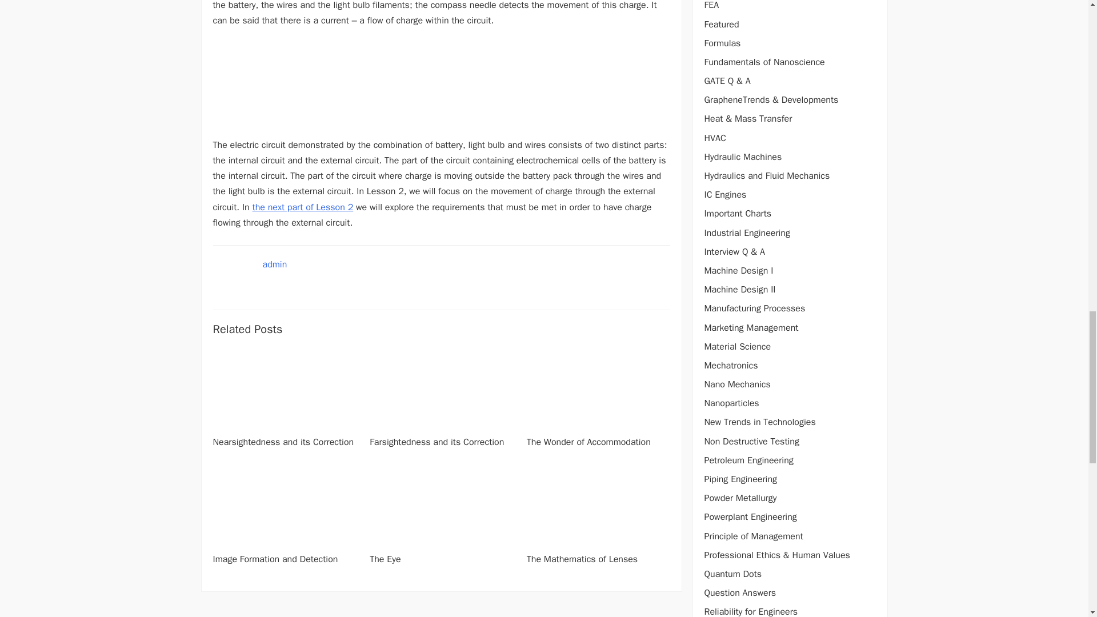 This screenshot has height=617, width=1097. I want to click on admin, so click(275, 264).